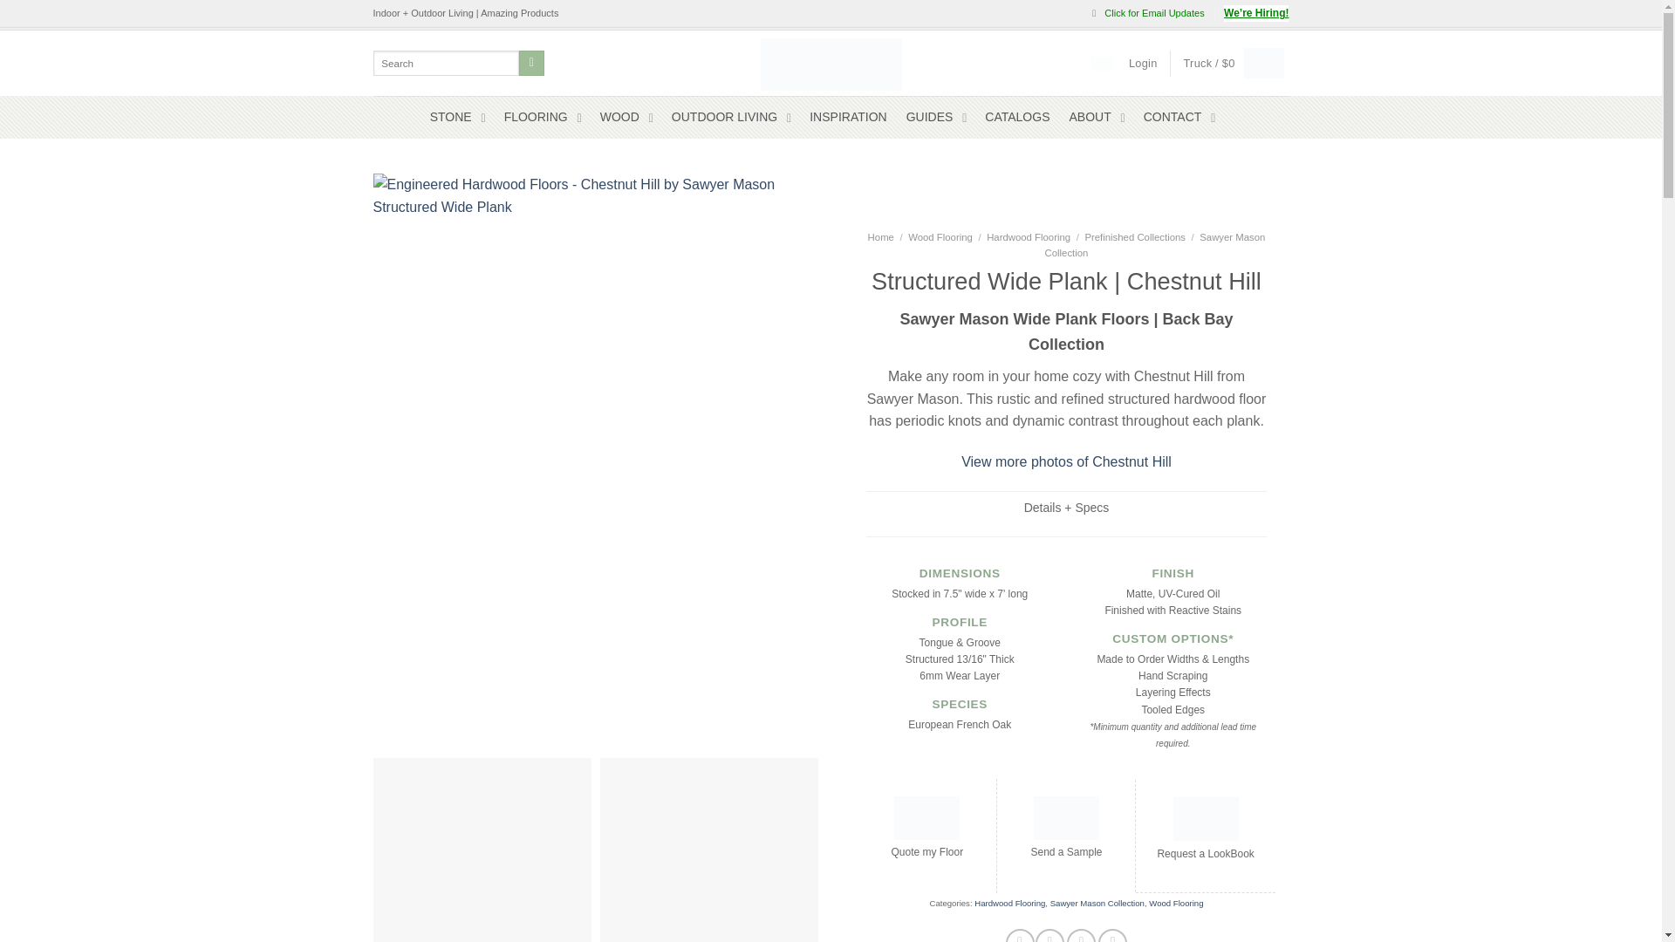 This screenshot has height=942, width=1675. What do you see at coordinates (457, 117) in the screenshot?
I see `STONE` at bounding box center [457, 117].